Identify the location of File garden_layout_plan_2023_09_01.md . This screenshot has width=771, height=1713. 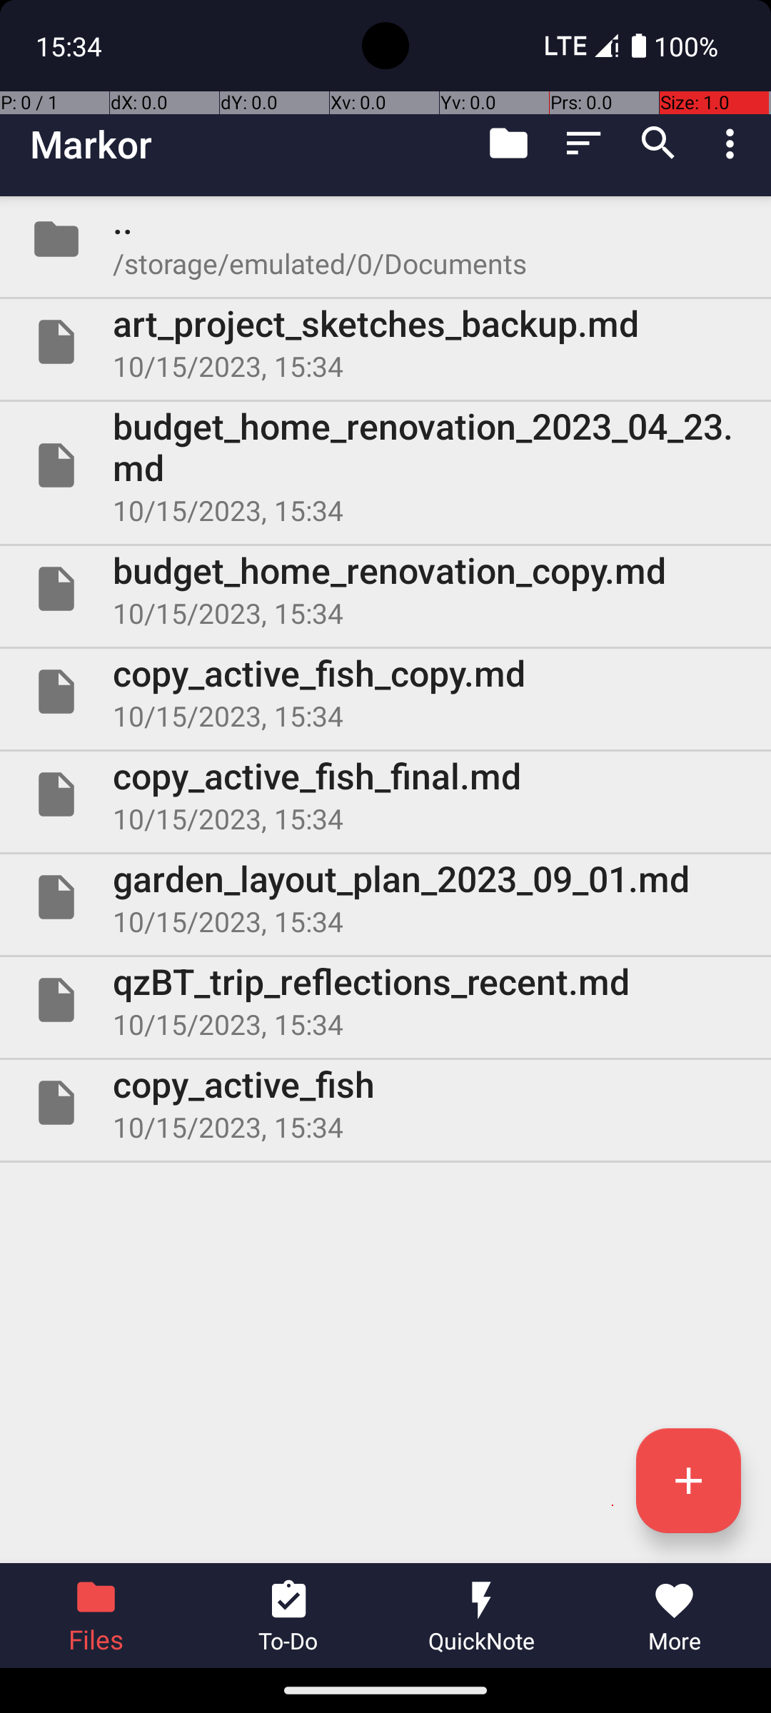
(385, 897).